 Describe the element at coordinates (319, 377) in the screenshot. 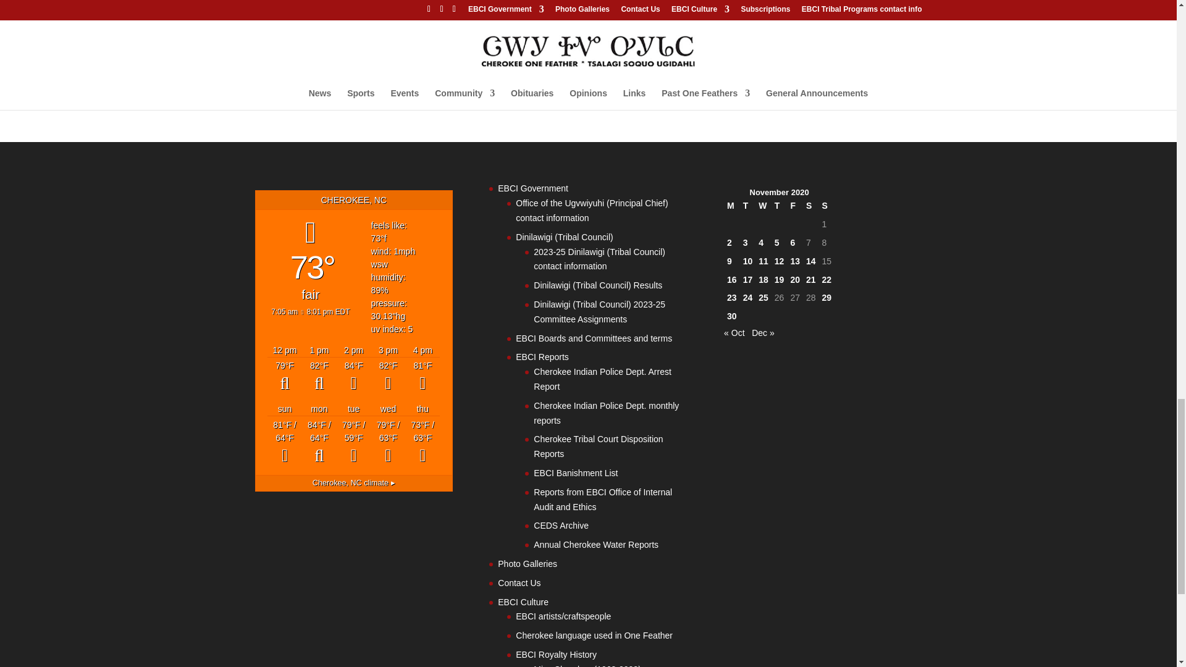

I see `Partly Cloudy` at that location.